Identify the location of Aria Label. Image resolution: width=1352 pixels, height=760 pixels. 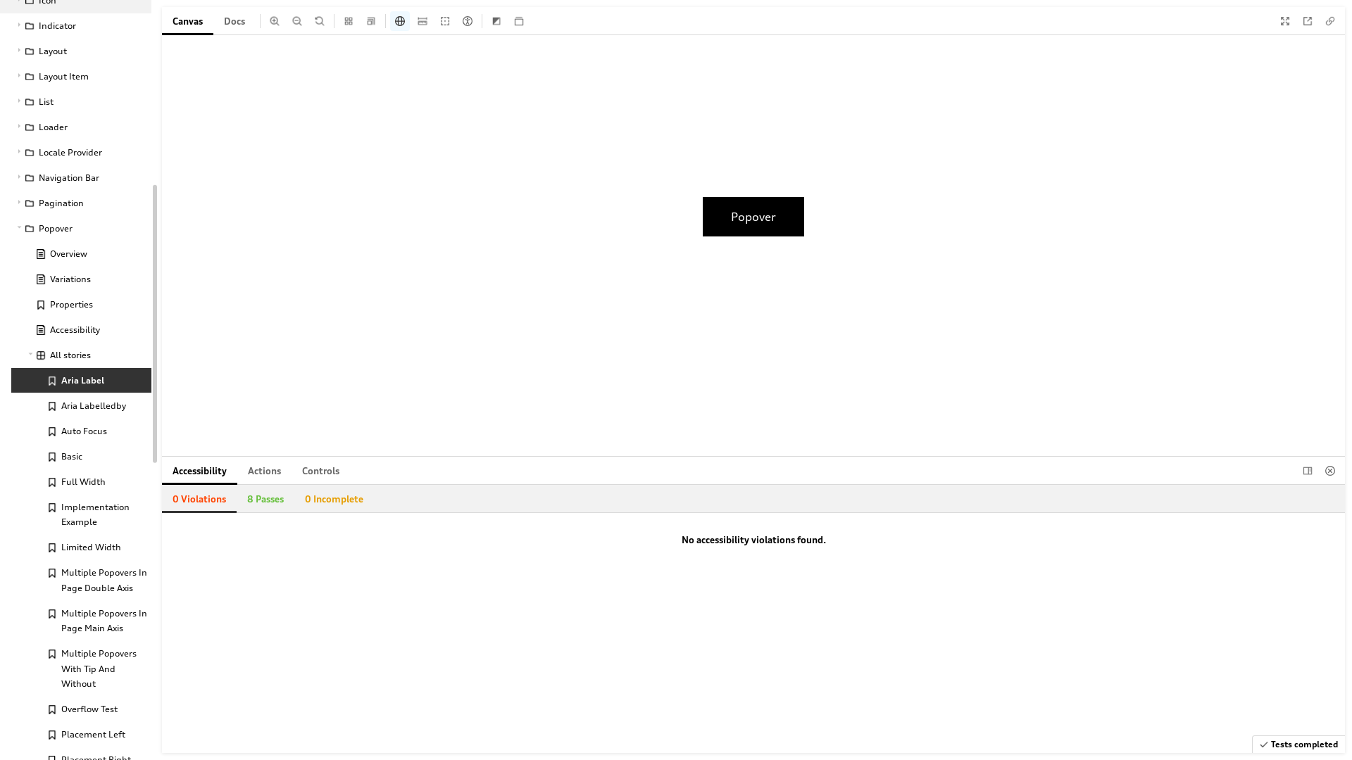
(82, 380).